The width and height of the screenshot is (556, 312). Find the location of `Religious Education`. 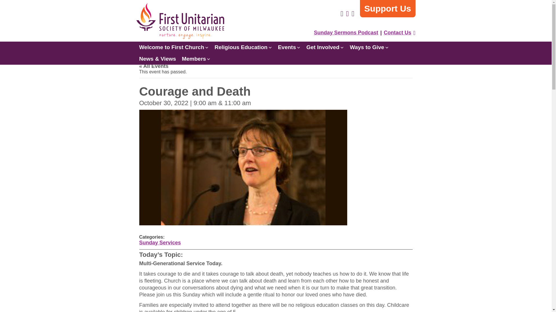

Religious Education is located at coordinates (243, 47).